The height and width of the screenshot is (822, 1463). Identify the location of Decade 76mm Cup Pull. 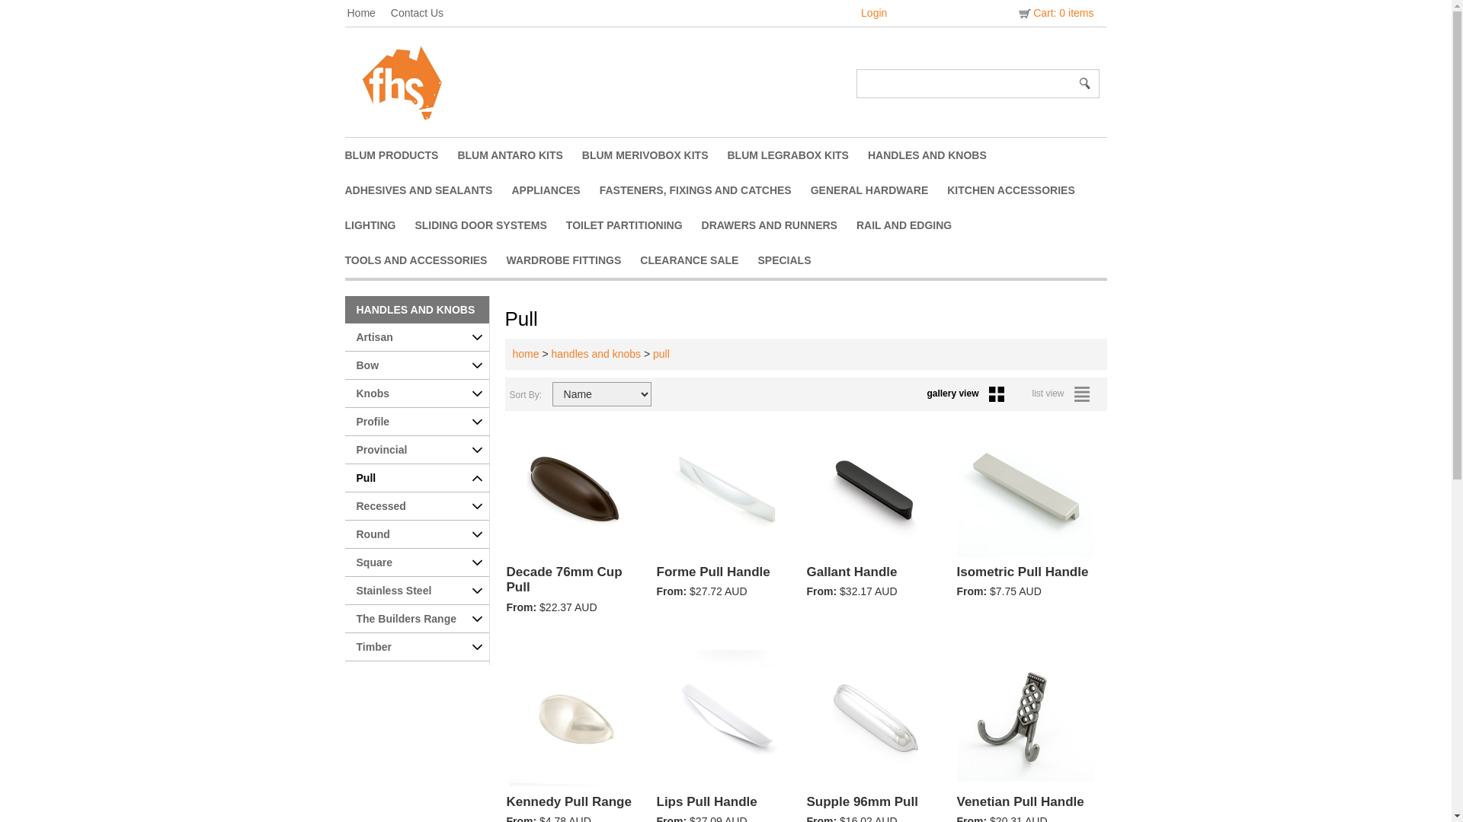
(576, 589).